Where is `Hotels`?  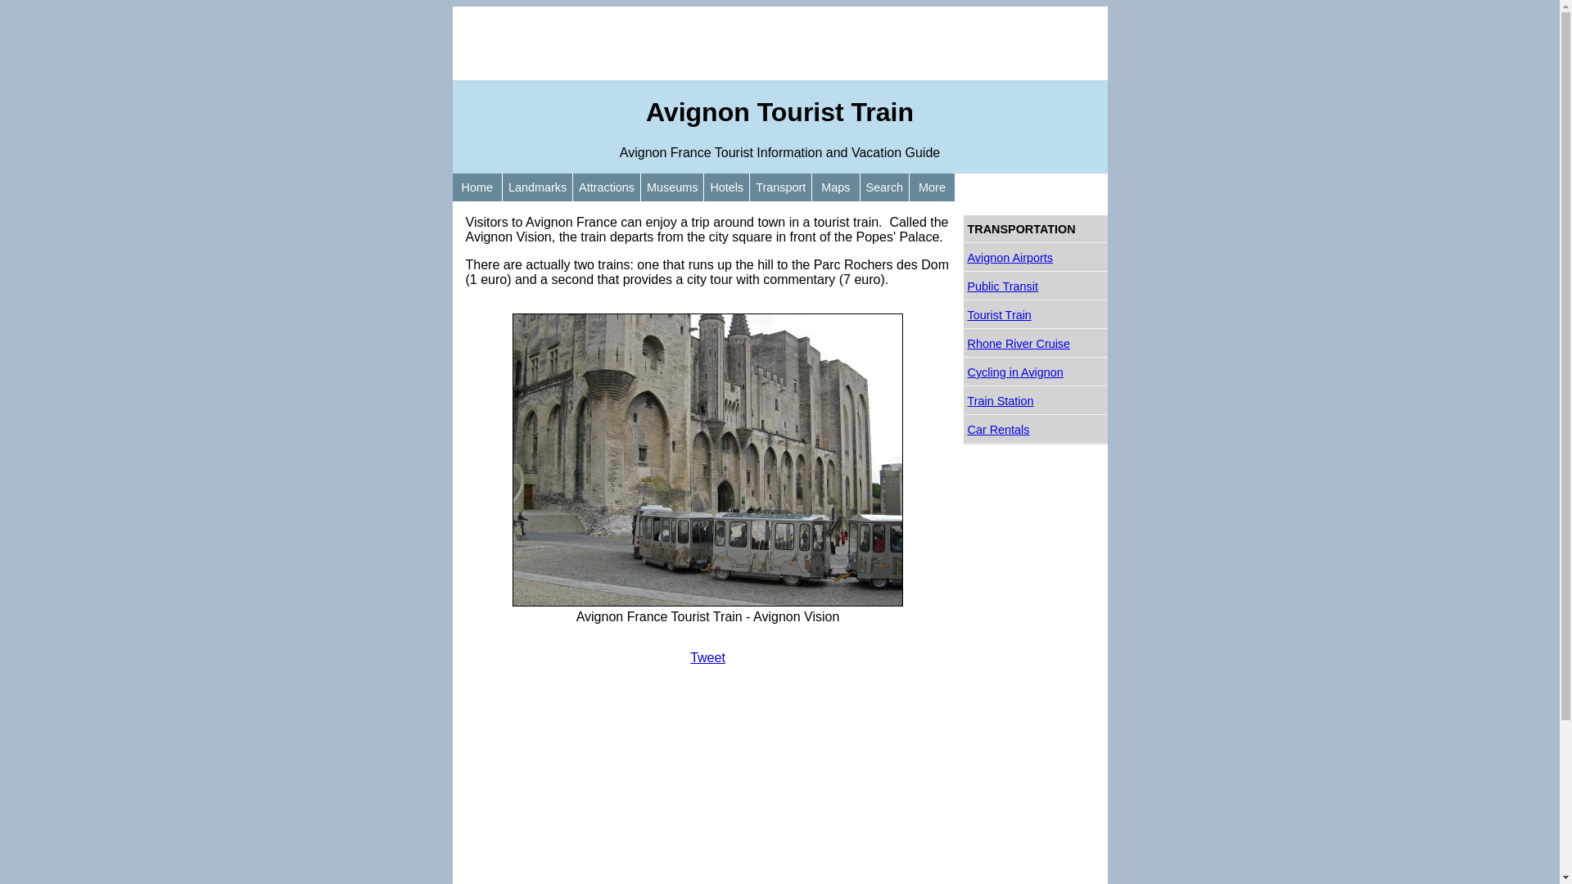
Hotels is located at coordinates (727, 187).